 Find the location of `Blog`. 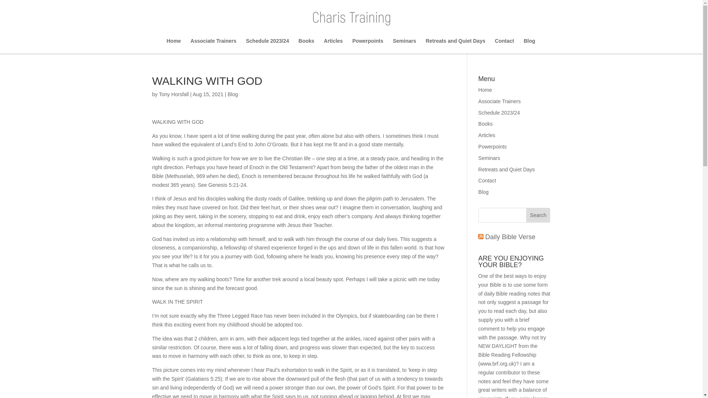

Blog is located at coordinates (232, 94).